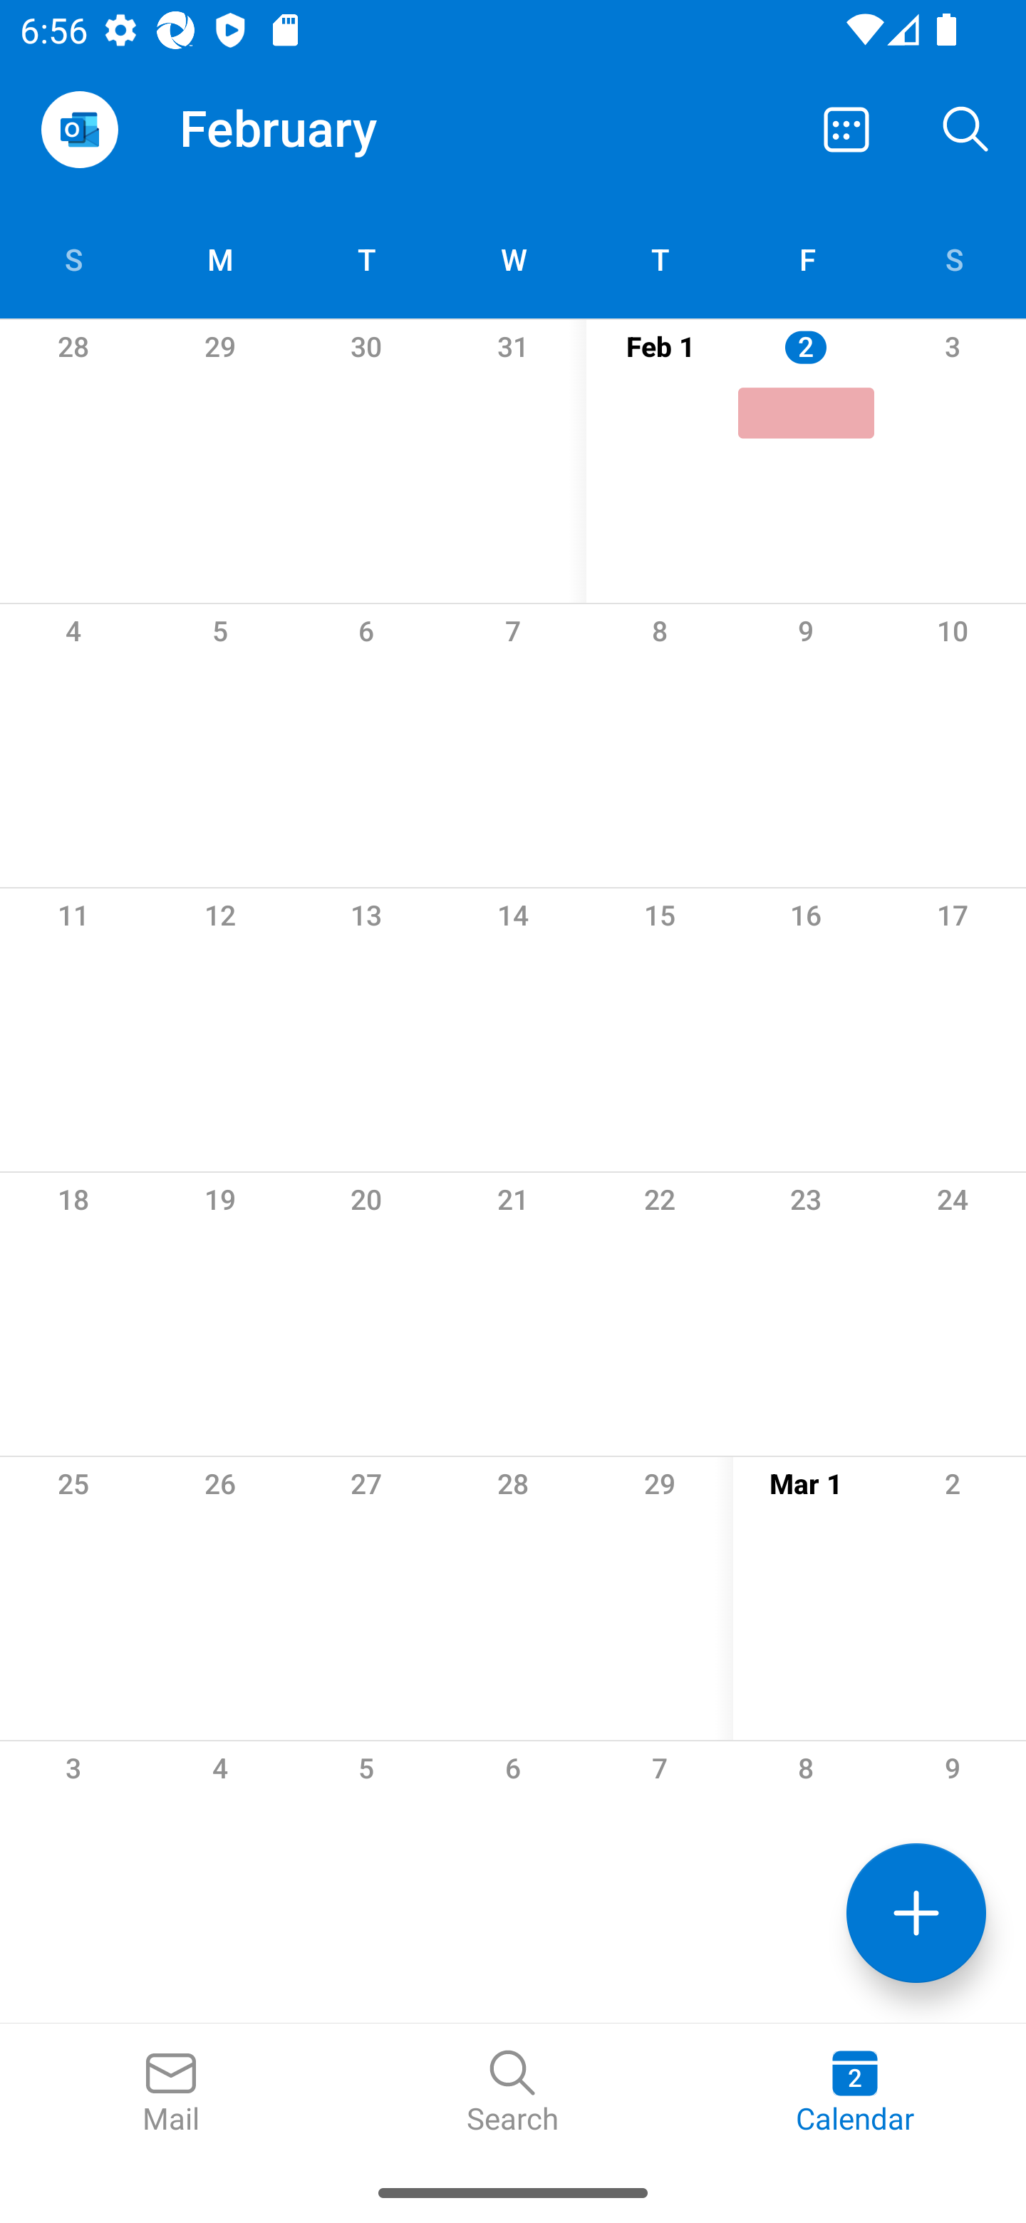 This screenshot has width=1026, height=2223. What do you see at coordinates (846, 128) in the screenshot?
I see `Switch away from Month view` at bounding box center [846, 128].